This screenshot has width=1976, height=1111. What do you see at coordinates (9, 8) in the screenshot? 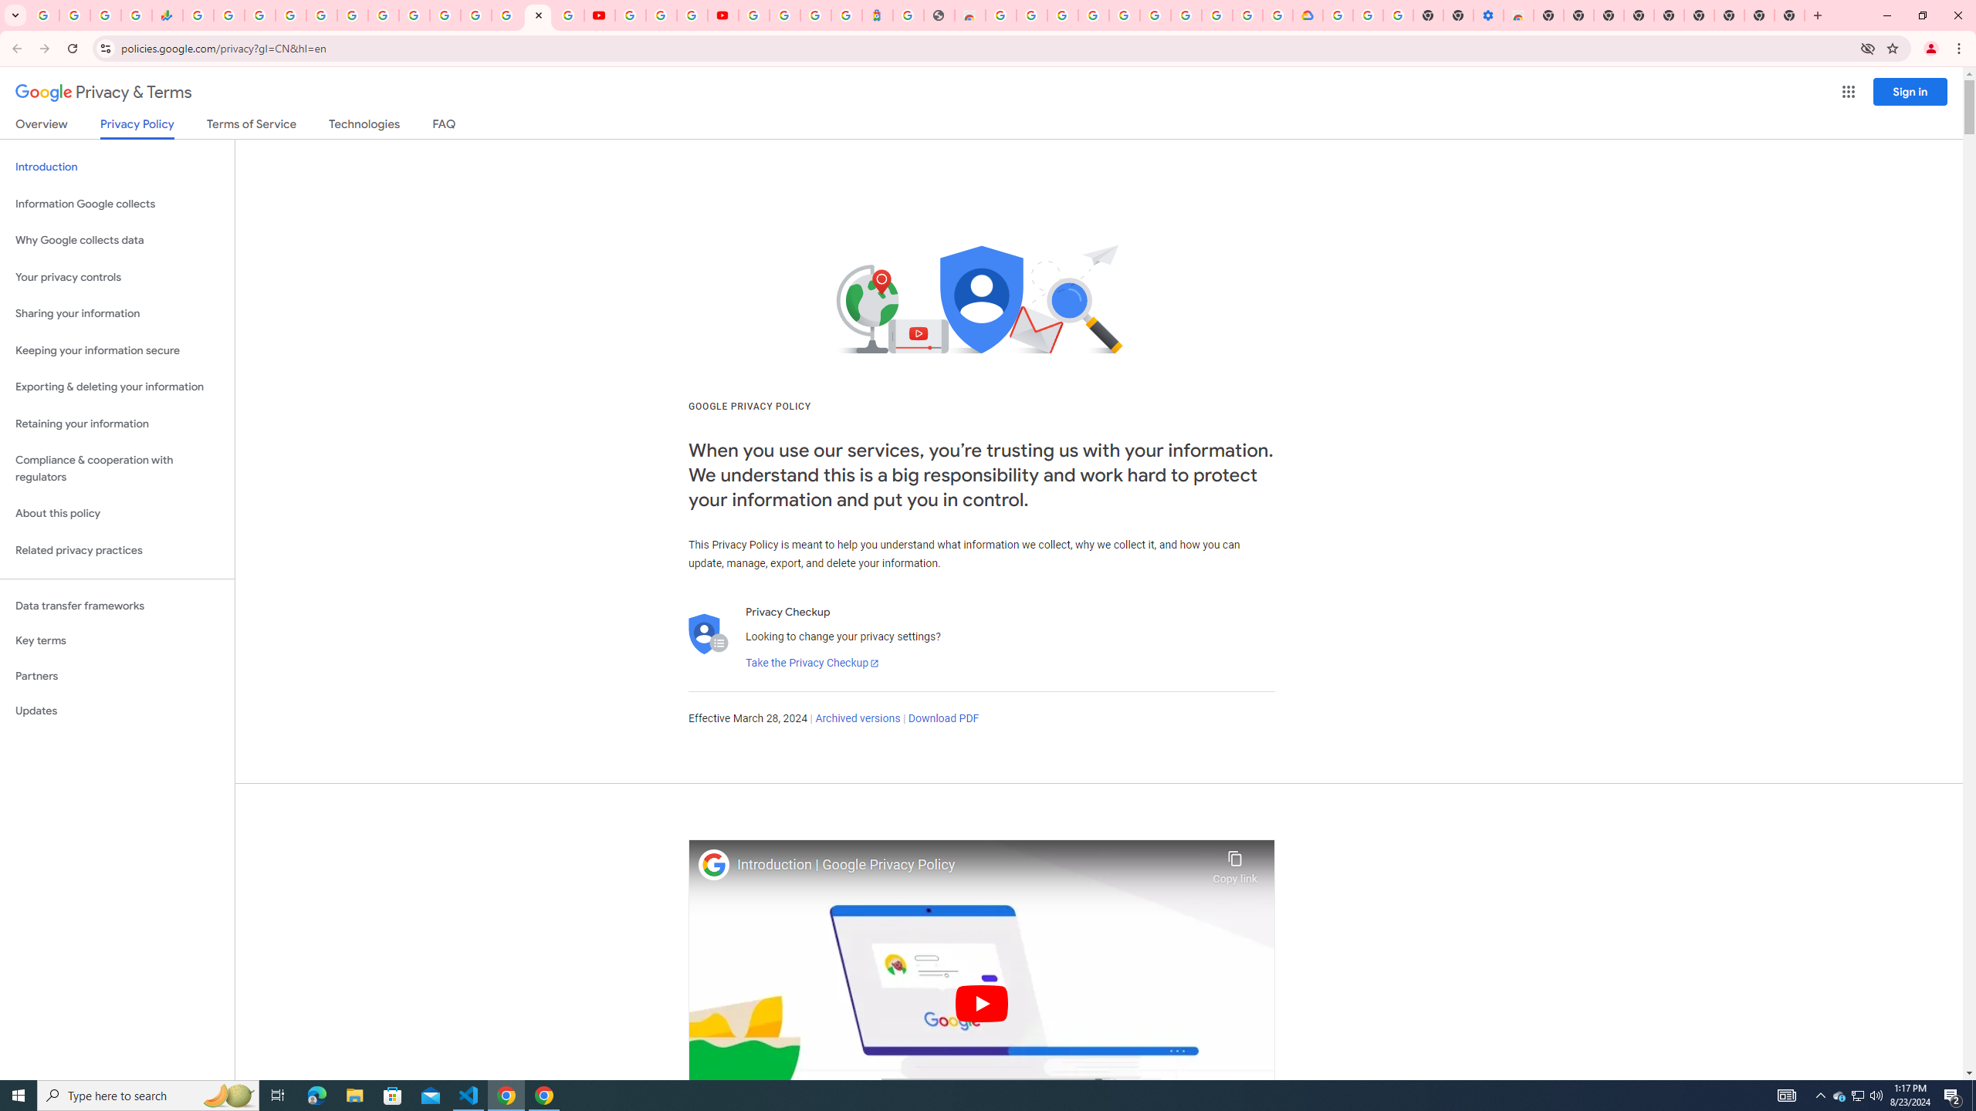
I see `System` at bounding box center [9, 8].